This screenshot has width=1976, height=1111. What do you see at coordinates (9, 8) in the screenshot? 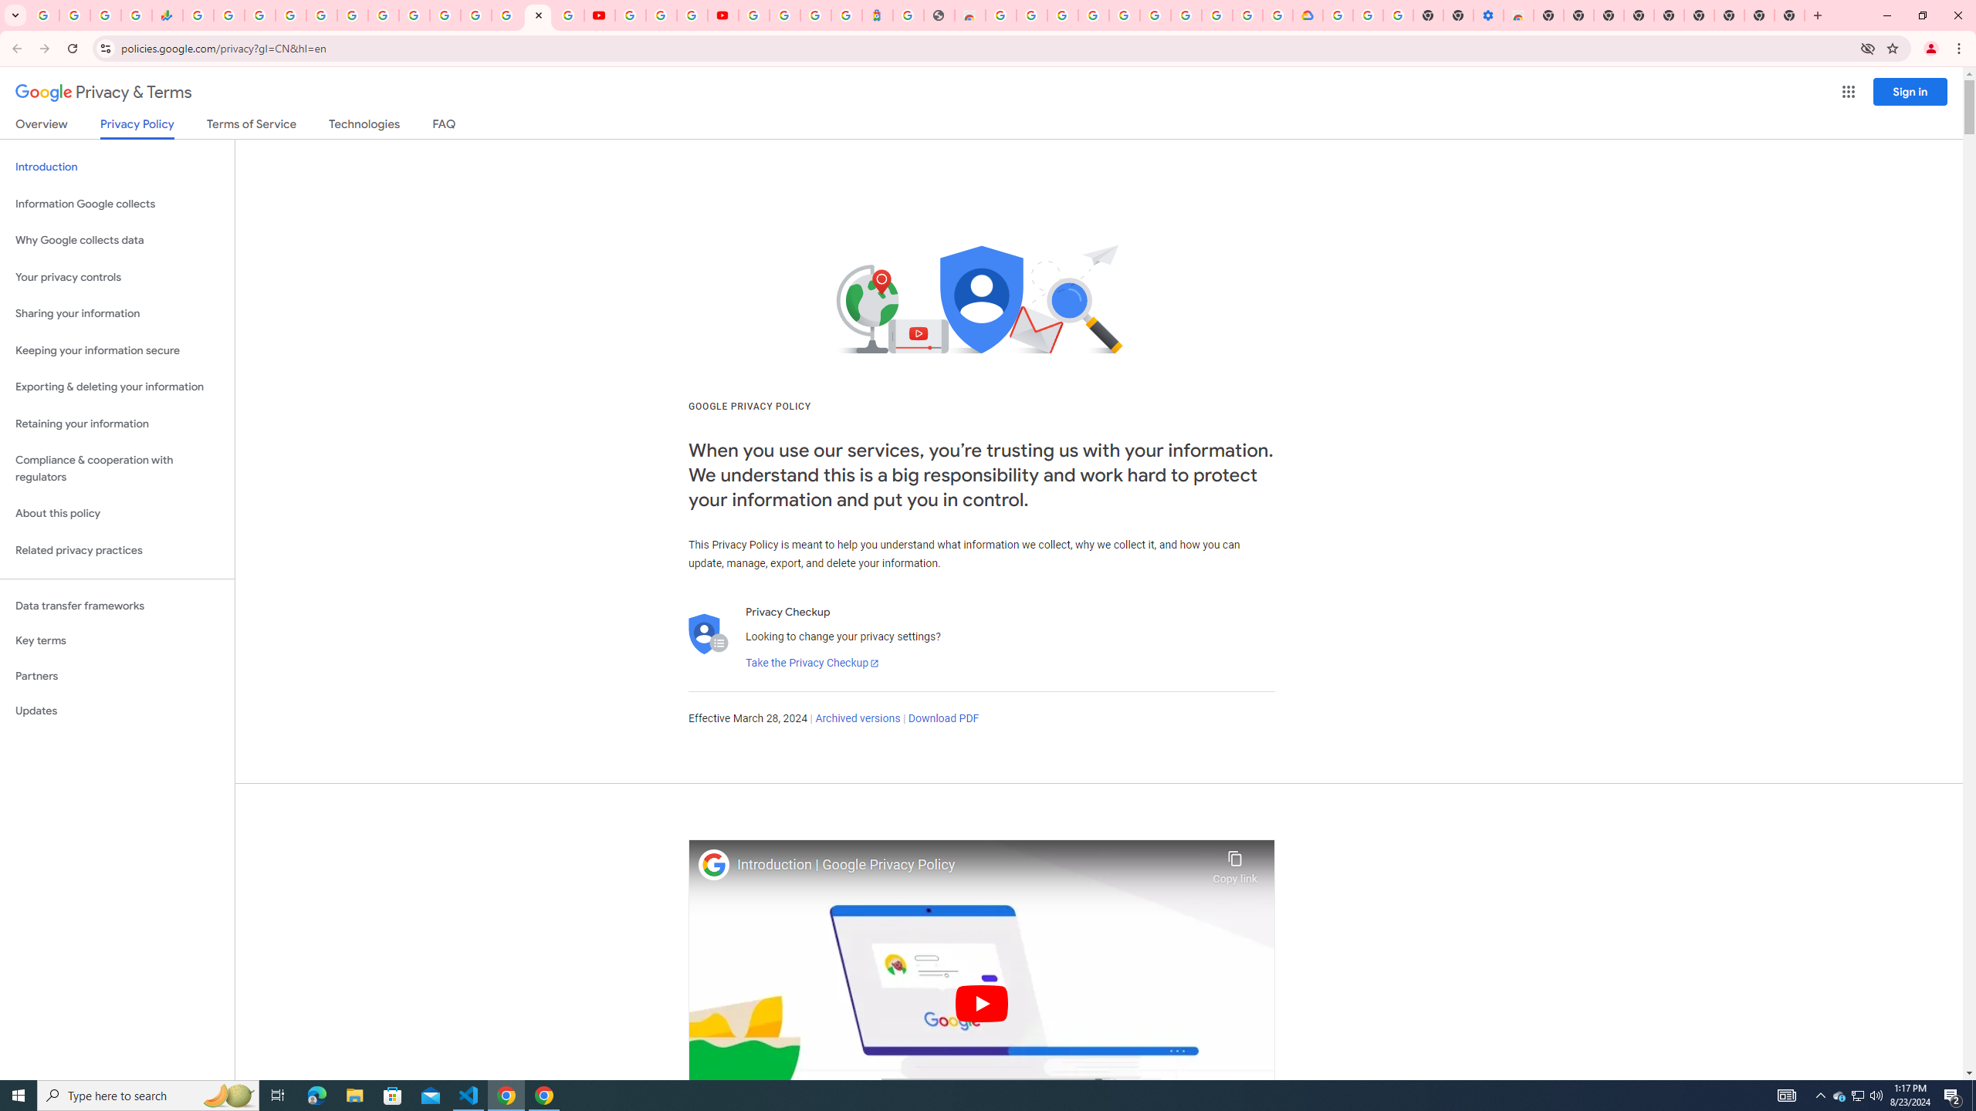
I see `System` at bounding box center [9, 8].